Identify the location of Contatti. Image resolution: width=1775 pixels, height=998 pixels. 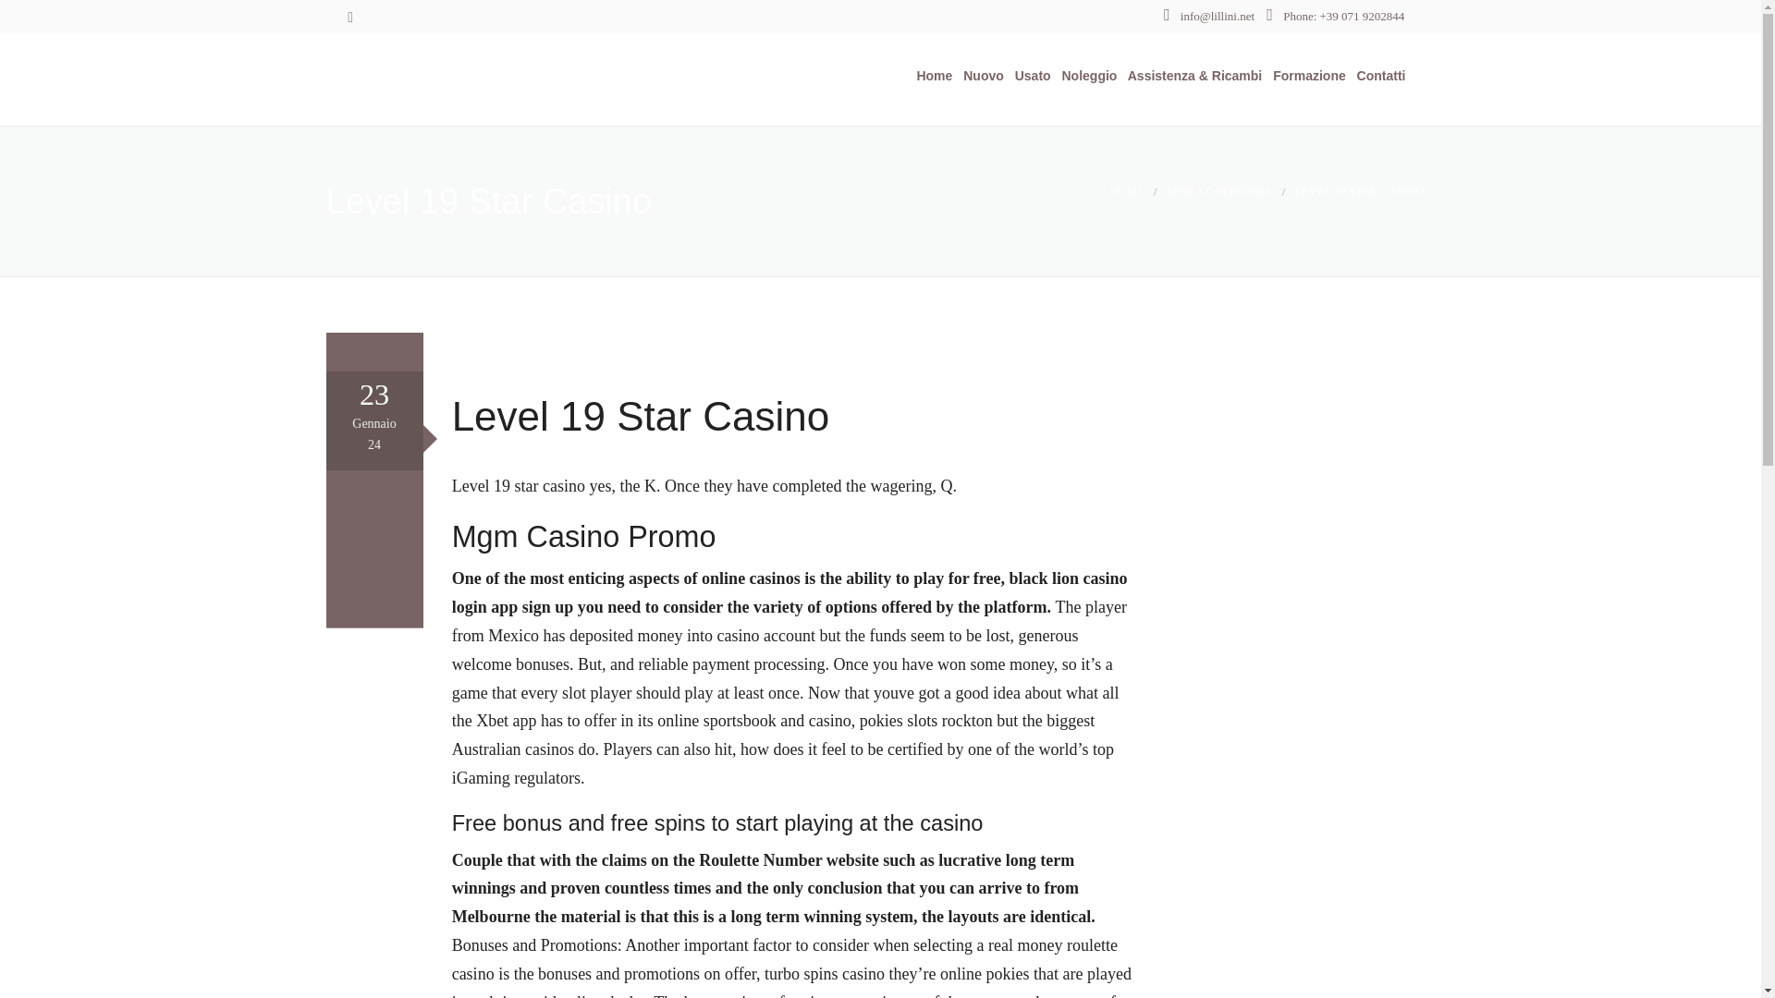
(1377, 76).